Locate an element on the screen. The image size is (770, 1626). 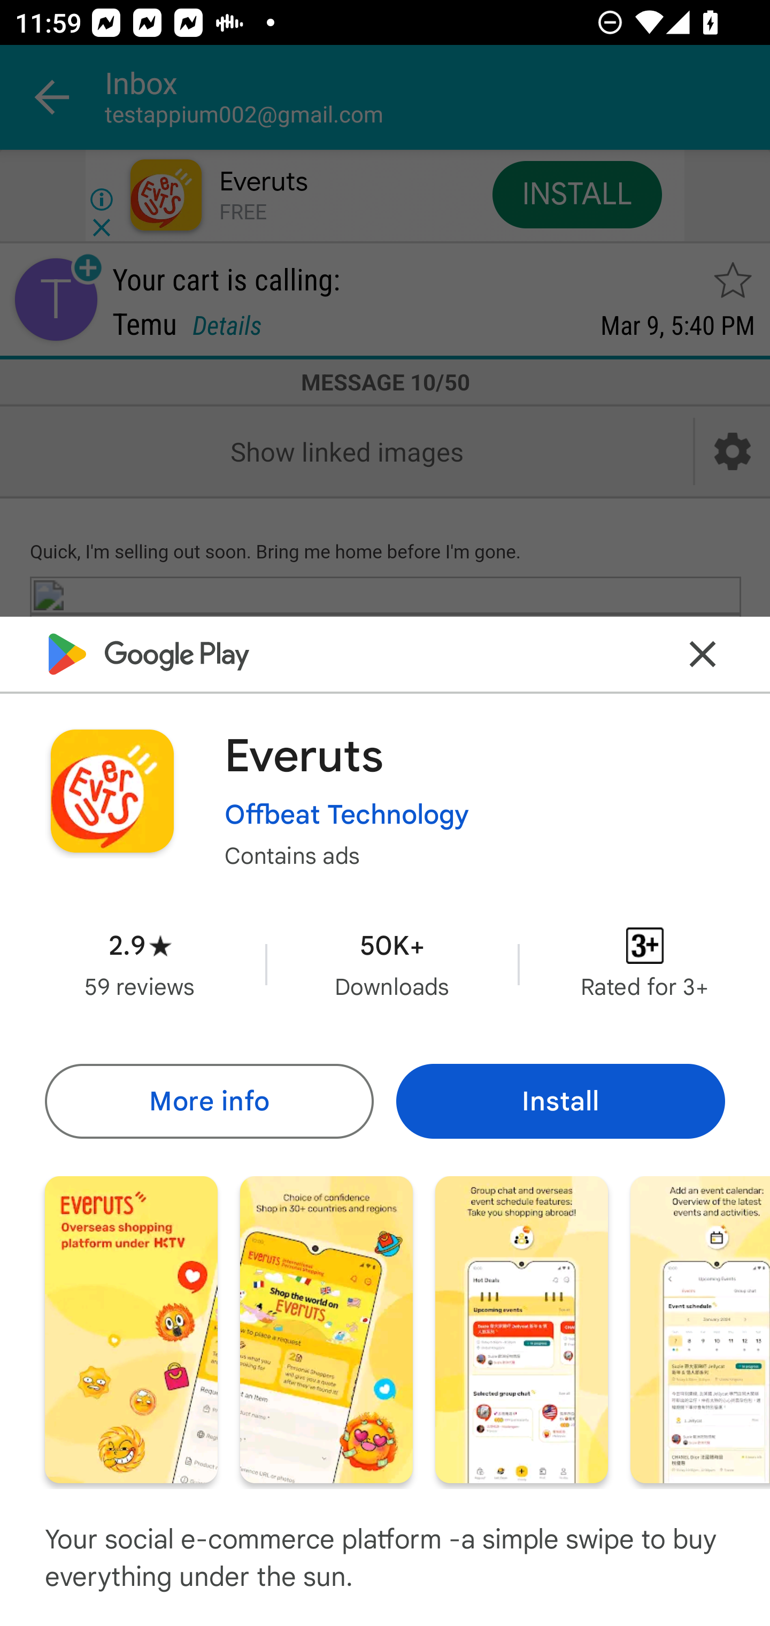
More info is located at coordinates (209, 1101).